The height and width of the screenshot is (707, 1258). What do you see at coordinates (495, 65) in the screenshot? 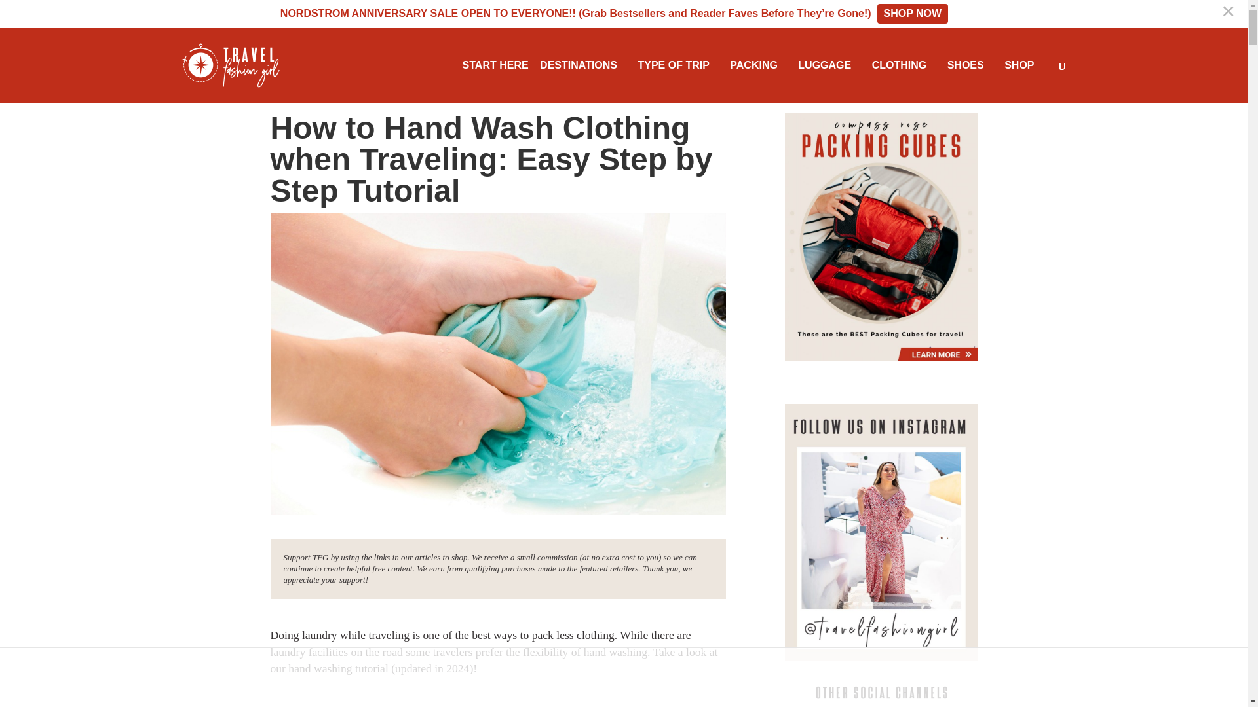
I see `START HERE` at bounding box center [495, 65].